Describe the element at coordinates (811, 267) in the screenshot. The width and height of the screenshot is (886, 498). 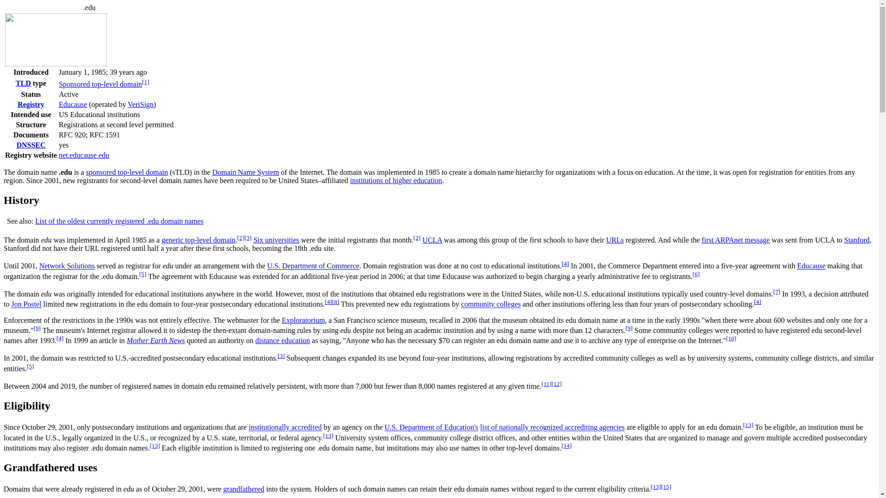
I see `Educause` at that location.